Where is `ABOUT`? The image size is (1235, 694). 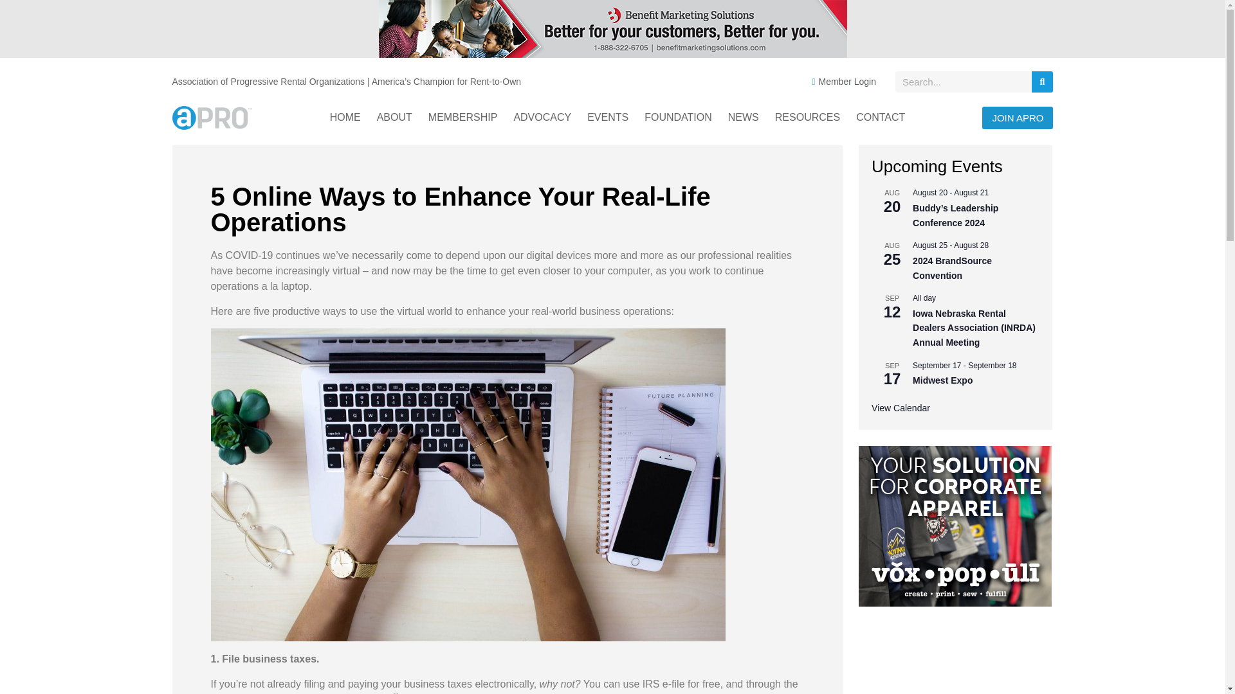
ABOUT is located at coordinates (394, 117).